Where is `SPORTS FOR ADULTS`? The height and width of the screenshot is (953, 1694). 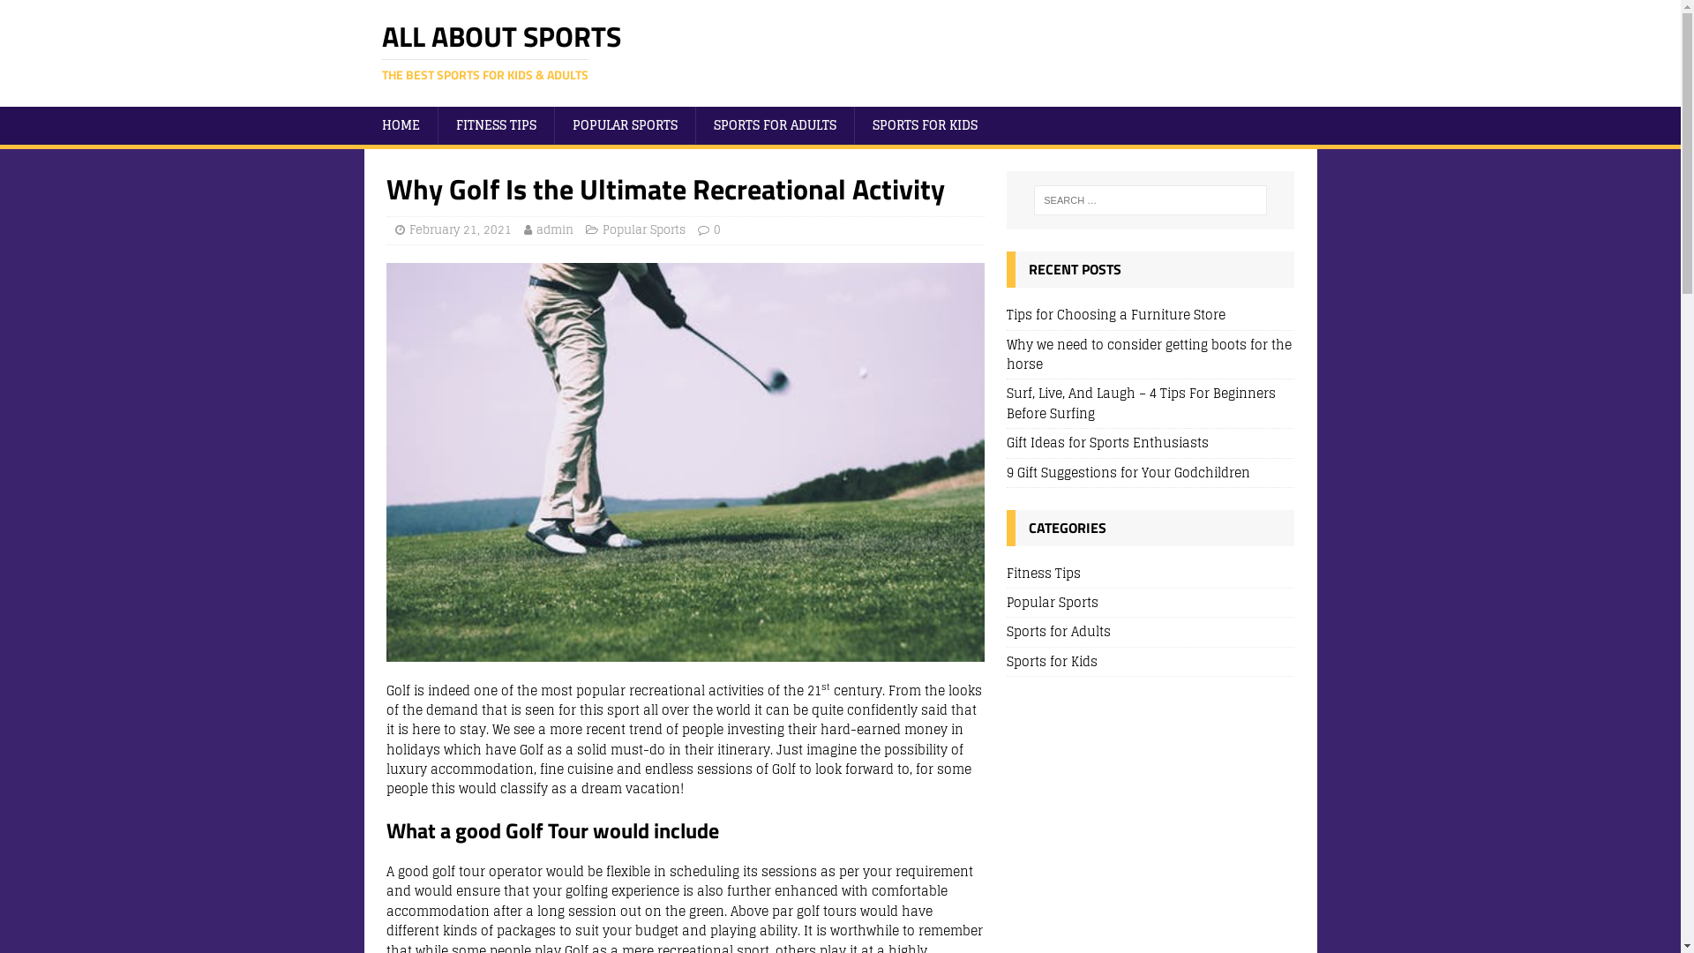
SPORTS FOR ADULTS is located at coordinates (775, 125).